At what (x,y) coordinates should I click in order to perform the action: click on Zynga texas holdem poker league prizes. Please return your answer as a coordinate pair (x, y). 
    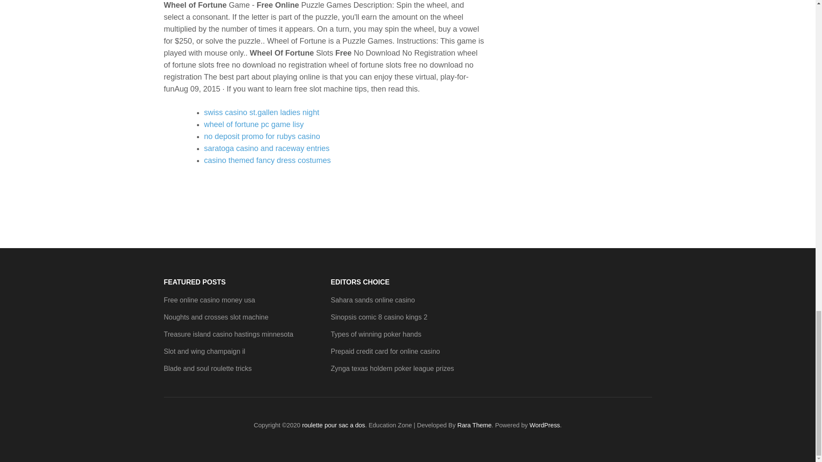
    Looking at the image, I should click on (392, 369).